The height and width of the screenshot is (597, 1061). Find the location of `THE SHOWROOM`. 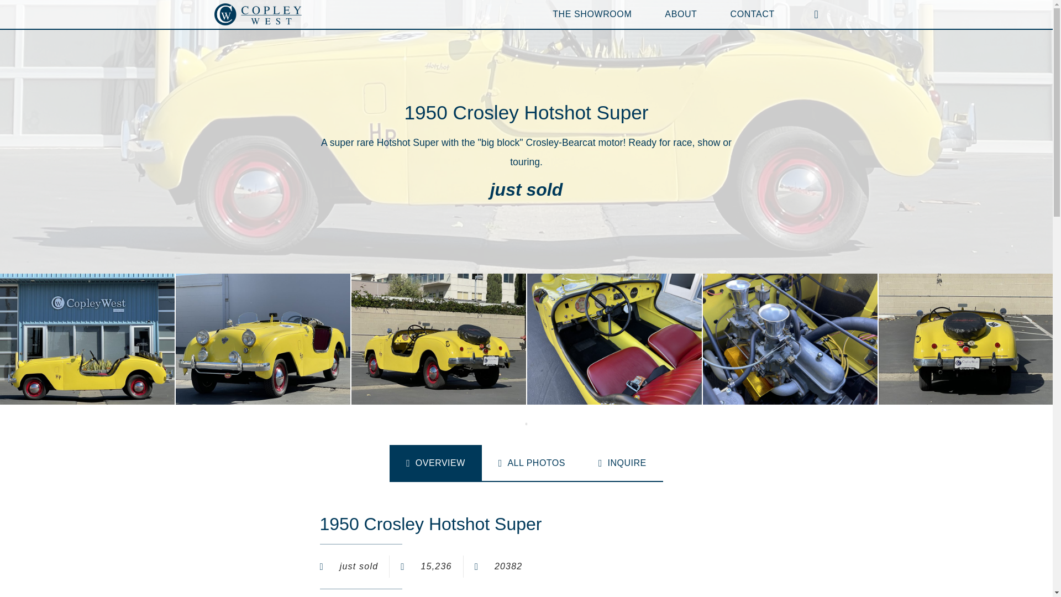

THE SHOWROOM is located at coordinates (592, 14).